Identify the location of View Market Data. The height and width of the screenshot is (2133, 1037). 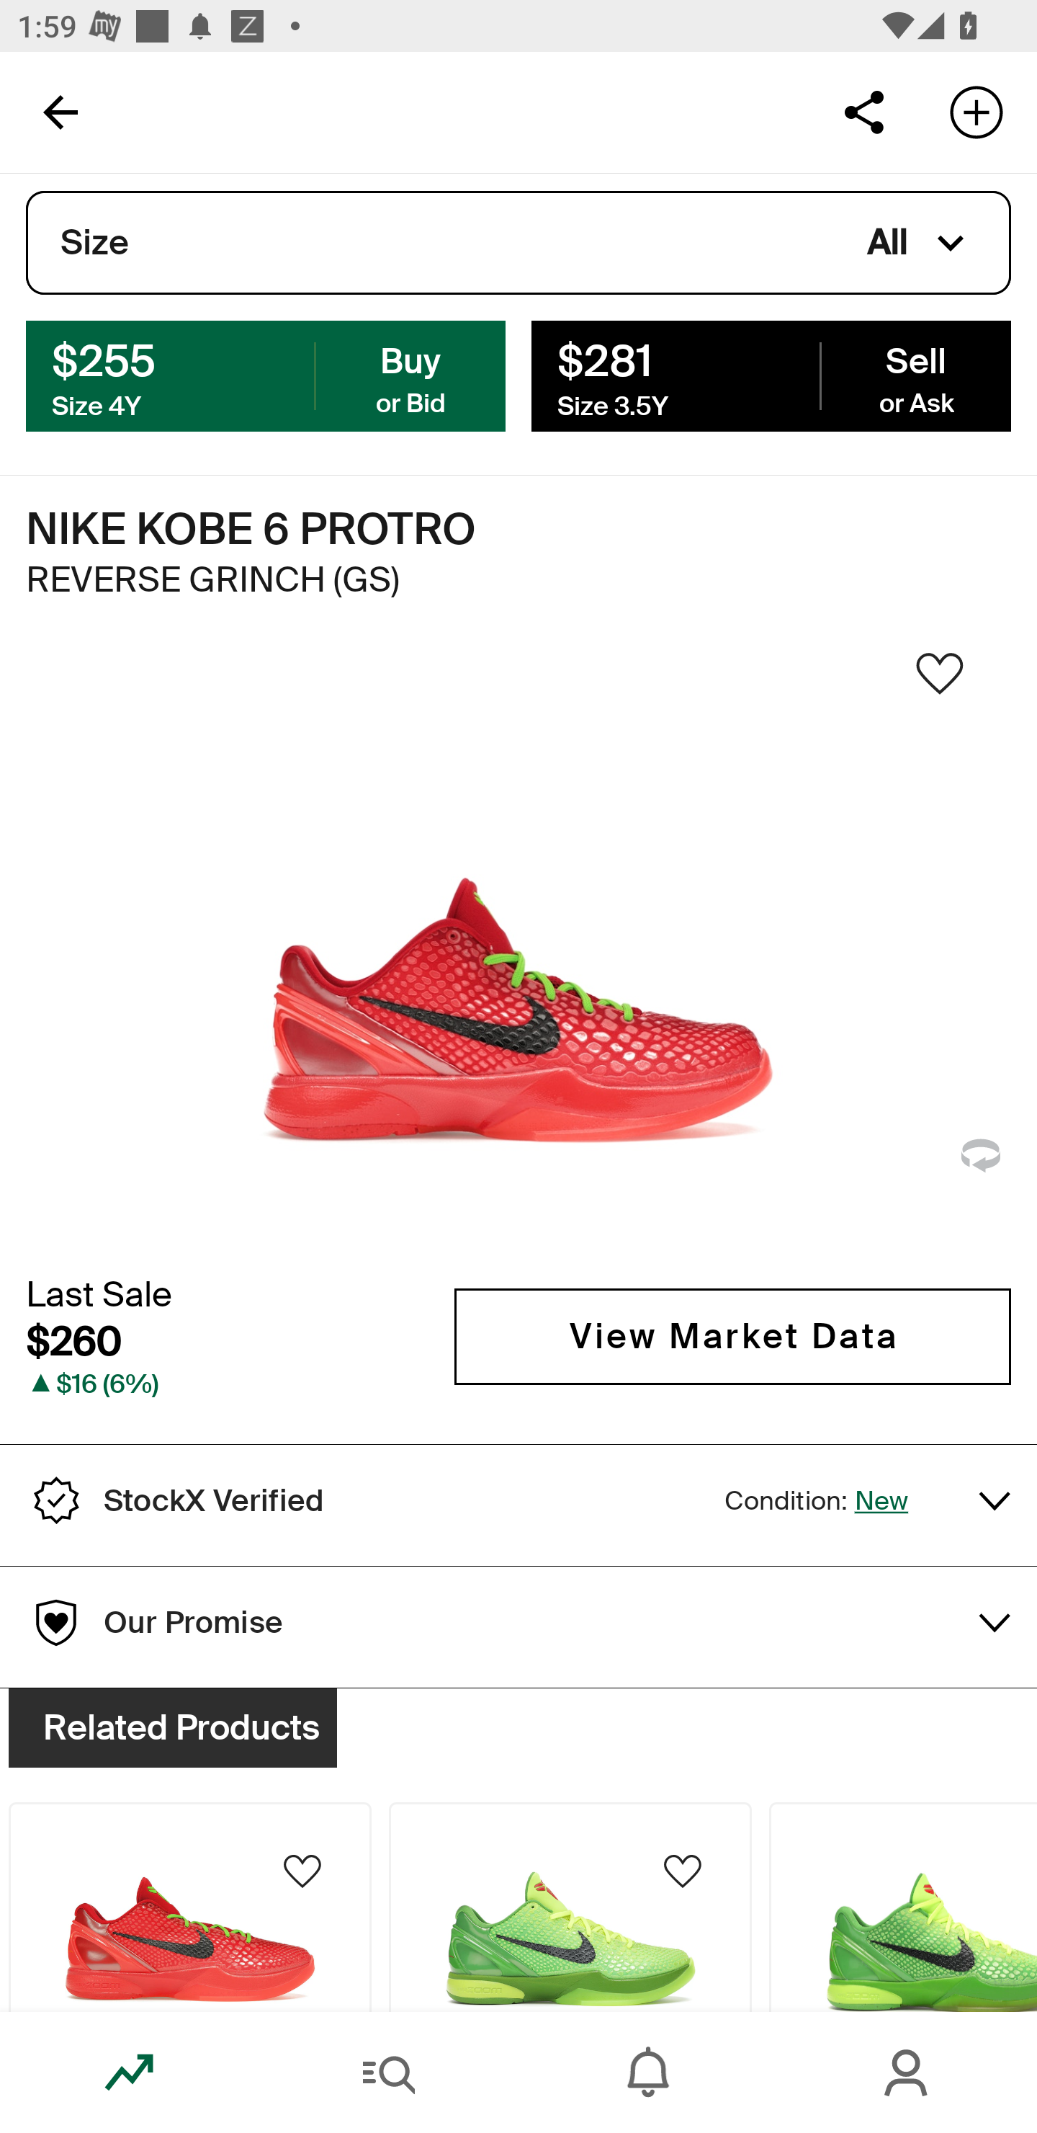
(732, 1336).